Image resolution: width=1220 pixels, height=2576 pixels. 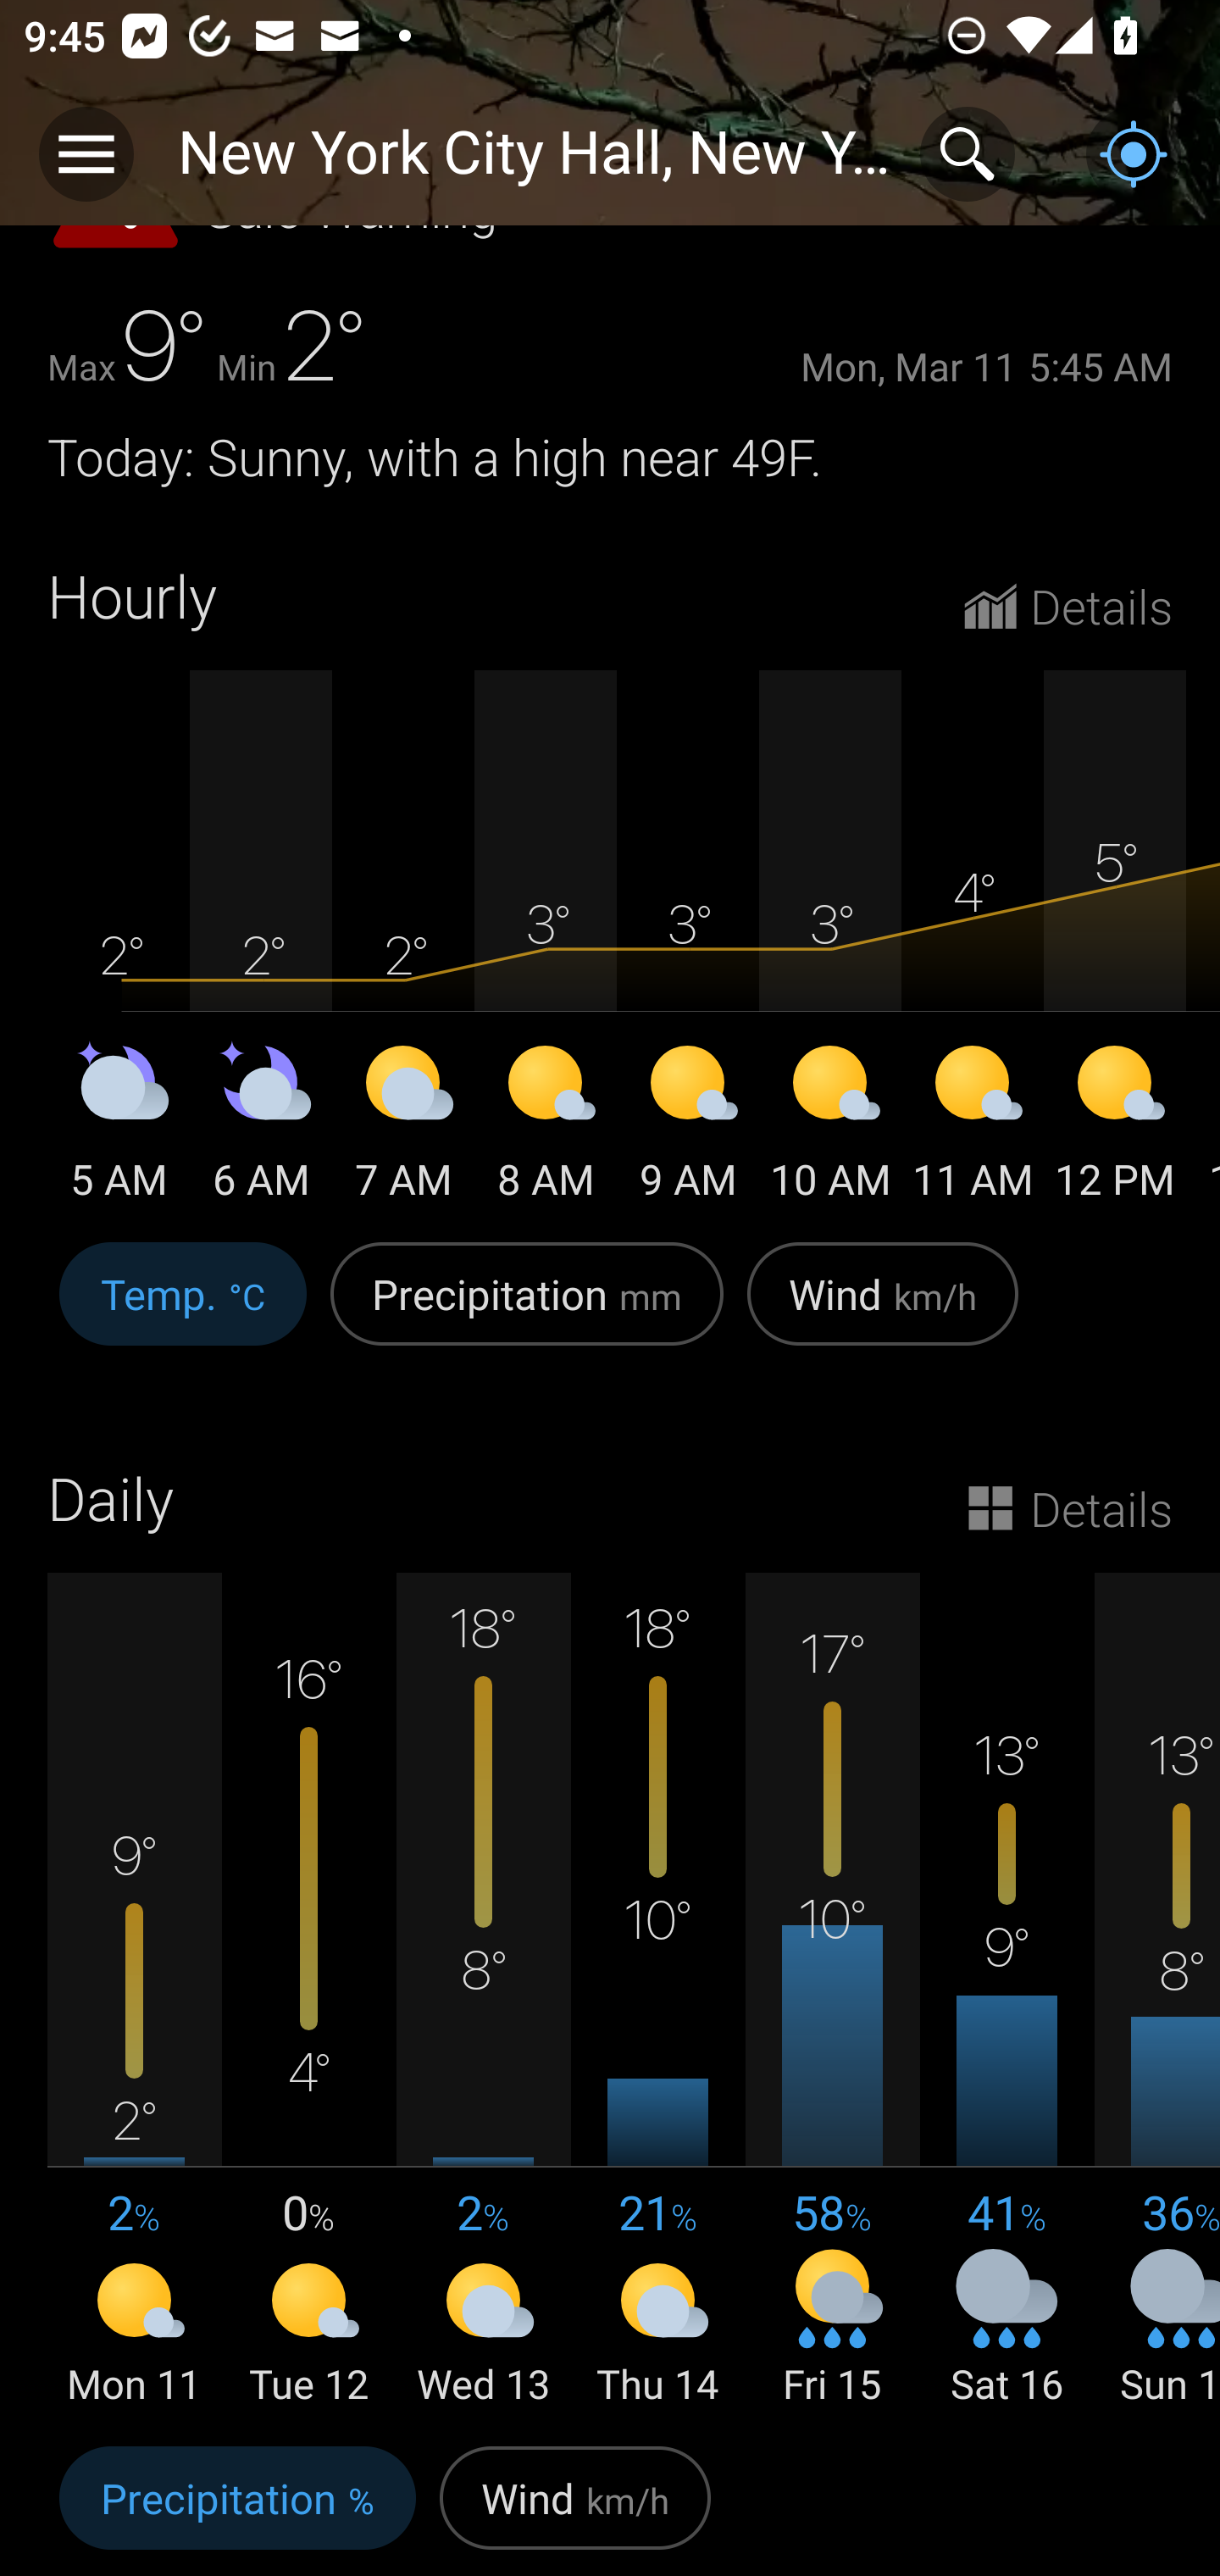 I want to click on 5 AM, so click(x=119, y=1128).